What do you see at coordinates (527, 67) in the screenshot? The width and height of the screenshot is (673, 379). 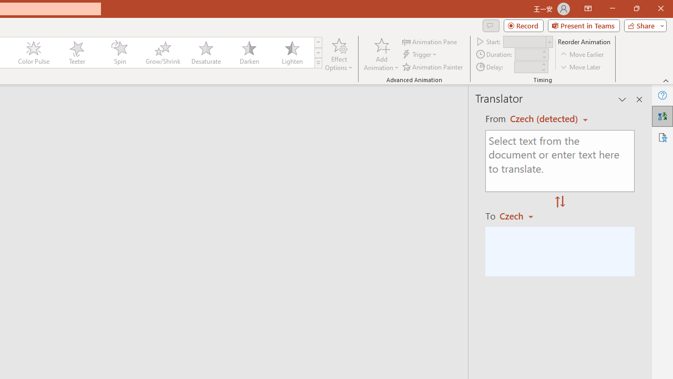 I see `Animation Delay` at bounding box center [527, 67].